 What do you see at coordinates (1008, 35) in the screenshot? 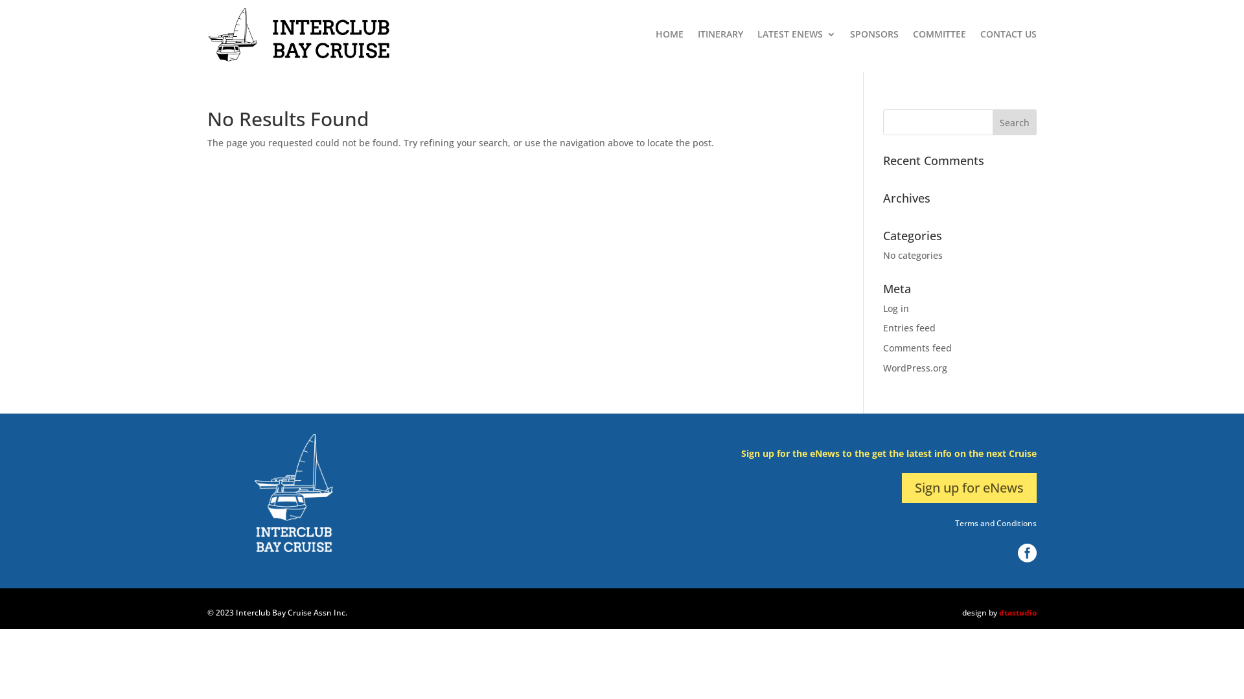
I see `CONTACT US` at bounding box center [1008, 35].